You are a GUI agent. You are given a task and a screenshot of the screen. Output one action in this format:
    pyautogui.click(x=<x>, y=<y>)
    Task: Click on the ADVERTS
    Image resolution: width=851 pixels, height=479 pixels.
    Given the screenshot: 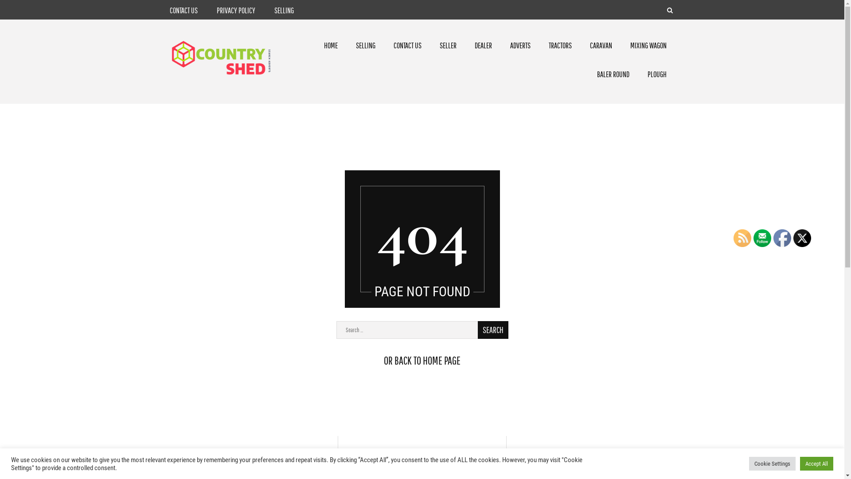 What is the action you would take?
    pyautogui.click(x=520, y=45)
    